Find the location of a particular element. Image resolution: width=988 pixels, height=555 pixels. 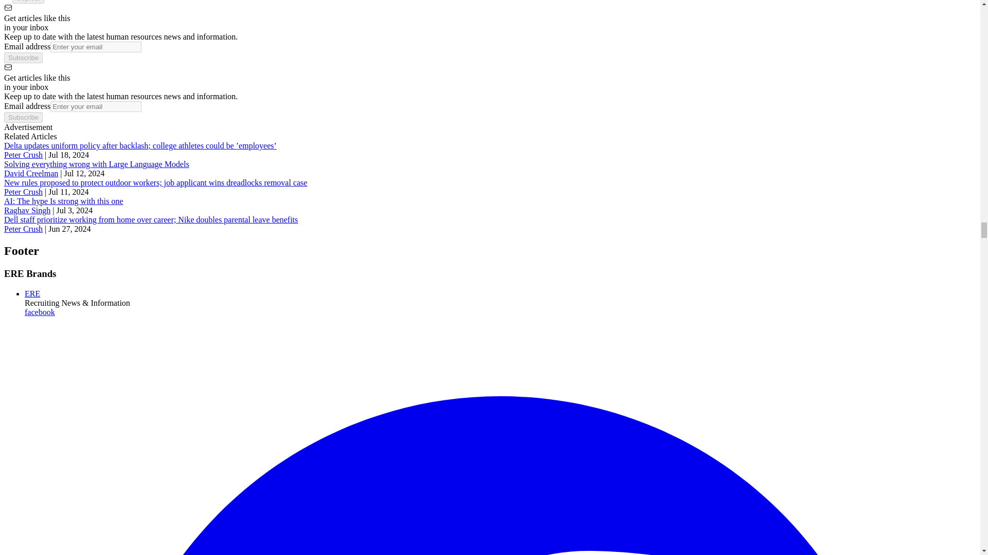

Raghav Singh is located at coordinates (27, 210).